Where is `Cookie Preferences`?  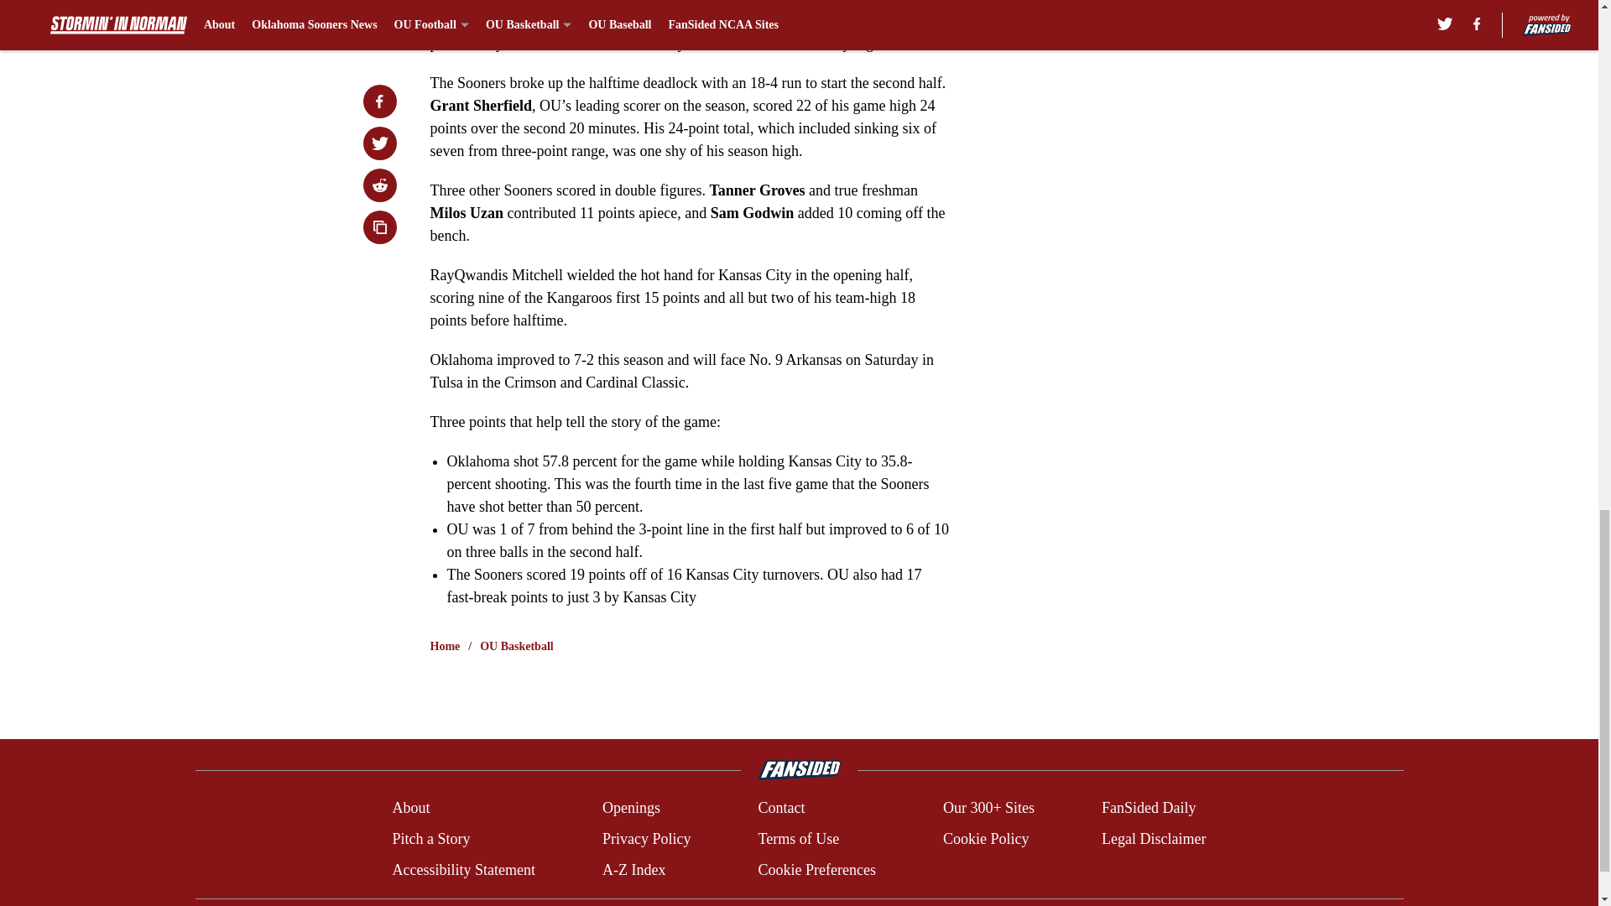 Cookie Preferences is located at coordinates (816, 869).